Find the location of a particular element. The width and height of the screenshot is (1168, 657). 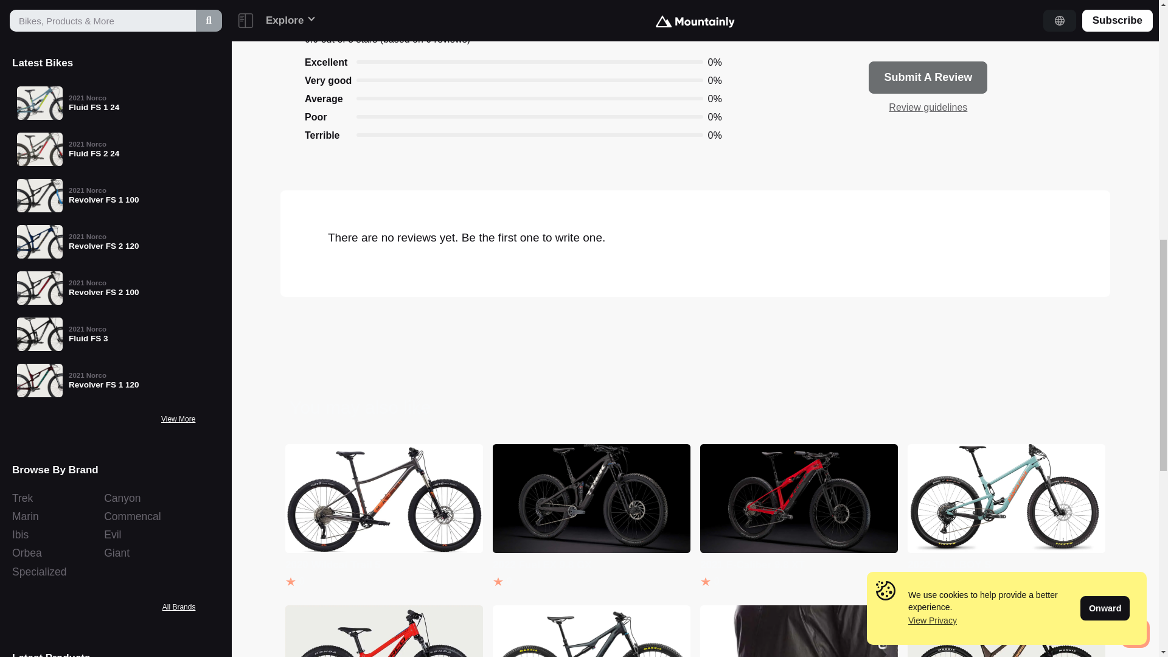

Home is located at coordinates (103, 331).